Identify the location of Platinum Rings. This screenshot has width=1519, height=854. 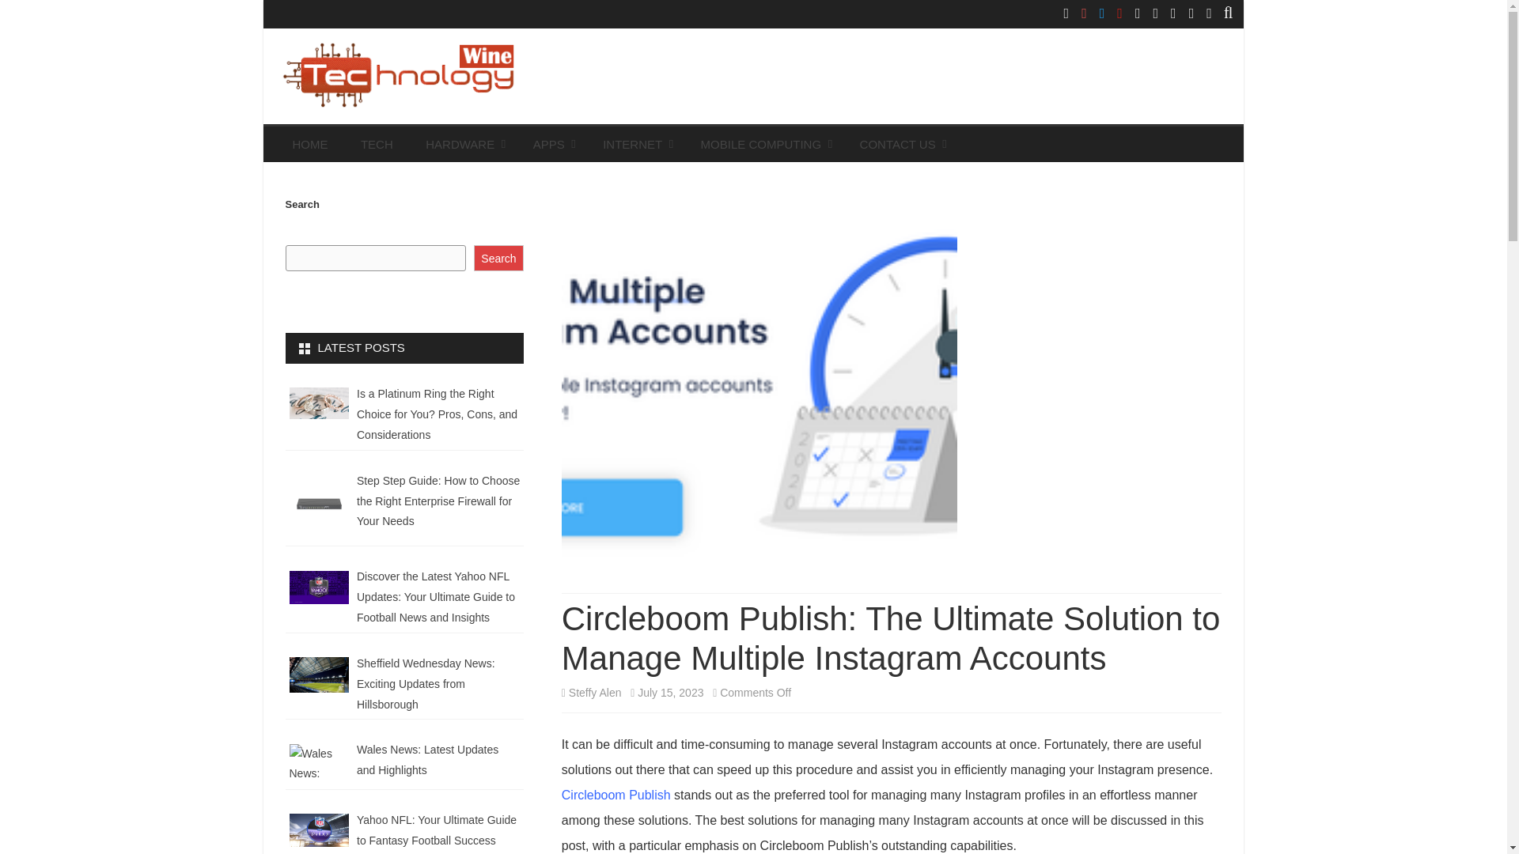
(320, 403).